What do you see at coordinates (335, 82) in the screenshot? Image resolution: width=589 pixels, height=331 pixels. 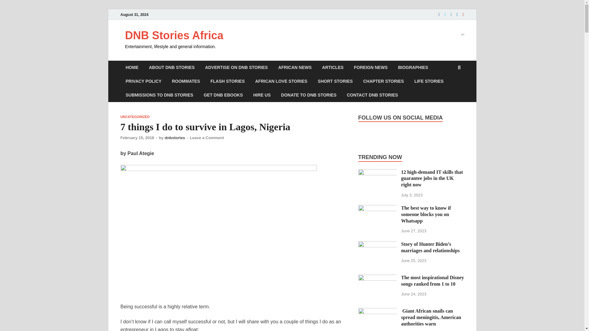 I see `SHORT STORIES` at bounding box center [335, 82].